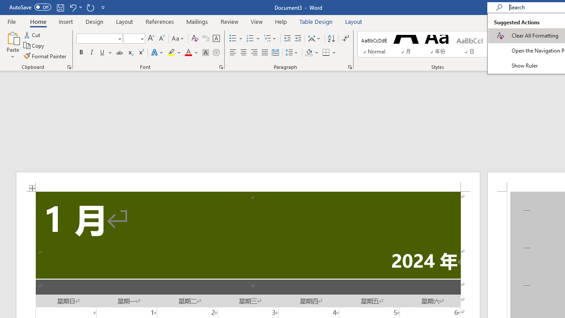 This screenshot has height=318, width=565. What do you see at coordinates (92, 53) in the screenshot?
I see `Italic` at bounding box center [92, 53].